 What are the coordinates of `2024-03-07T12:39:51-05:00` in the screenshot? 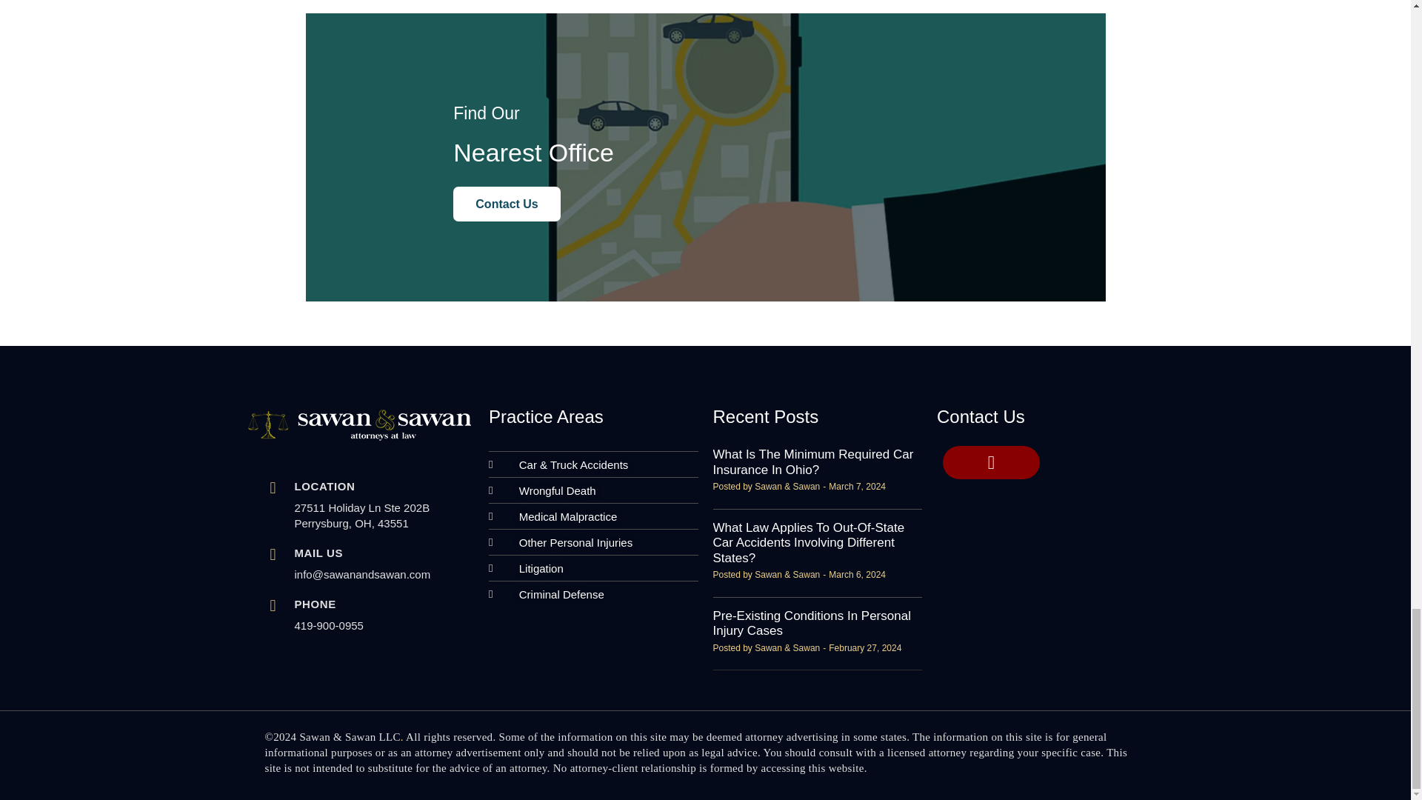 It's located at (858, 487).